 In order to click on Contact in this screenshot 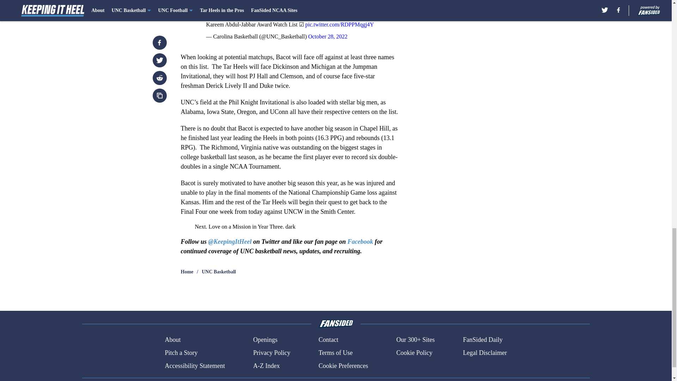, I will do `click(328, 340)`.